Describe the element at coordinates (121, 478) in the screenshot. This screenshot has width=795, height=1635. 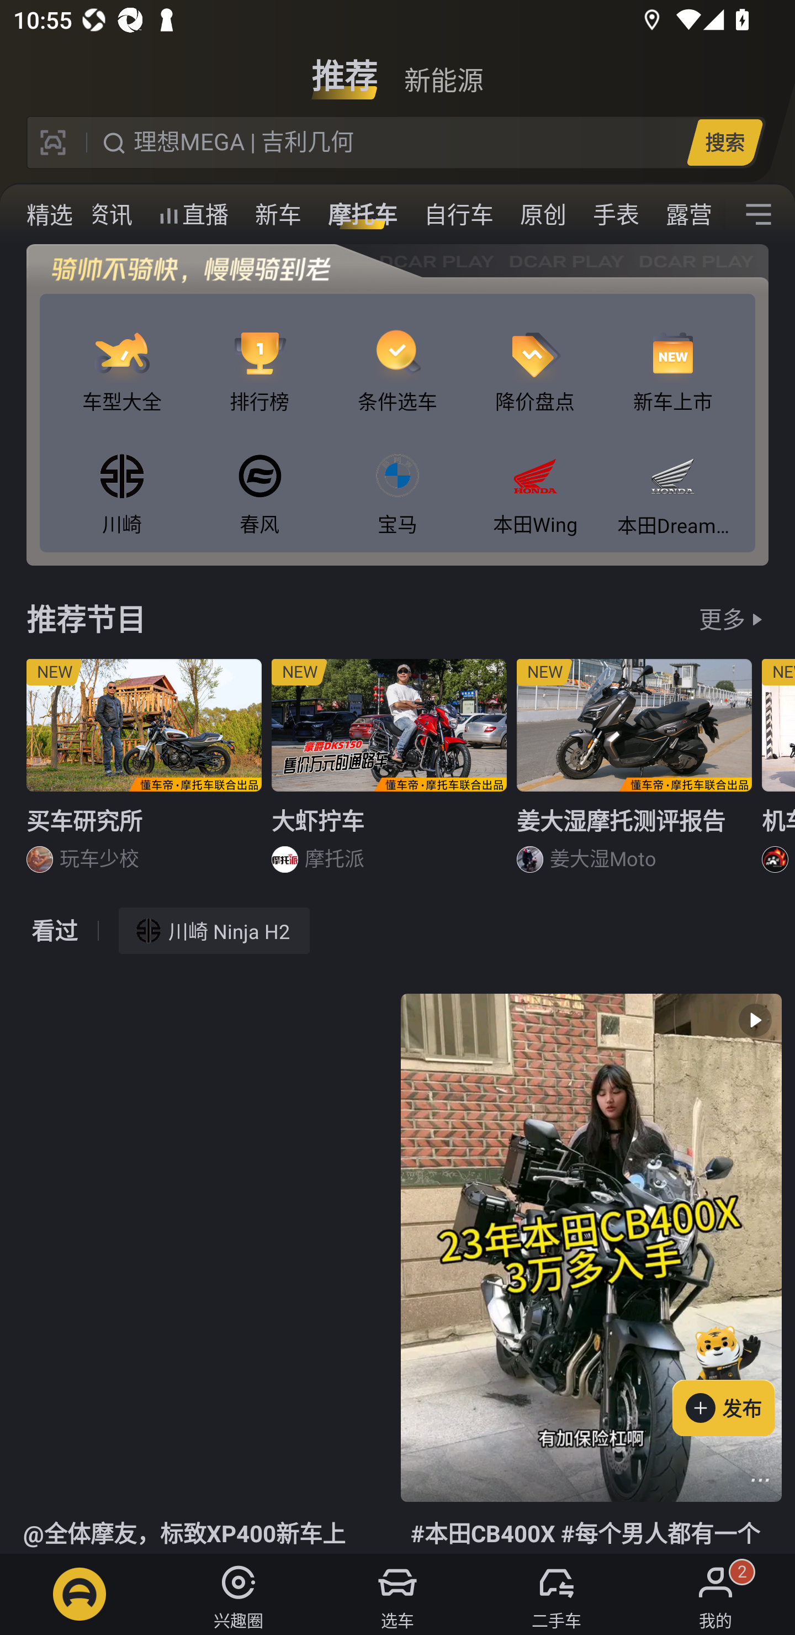
I see `川崎` at that location.